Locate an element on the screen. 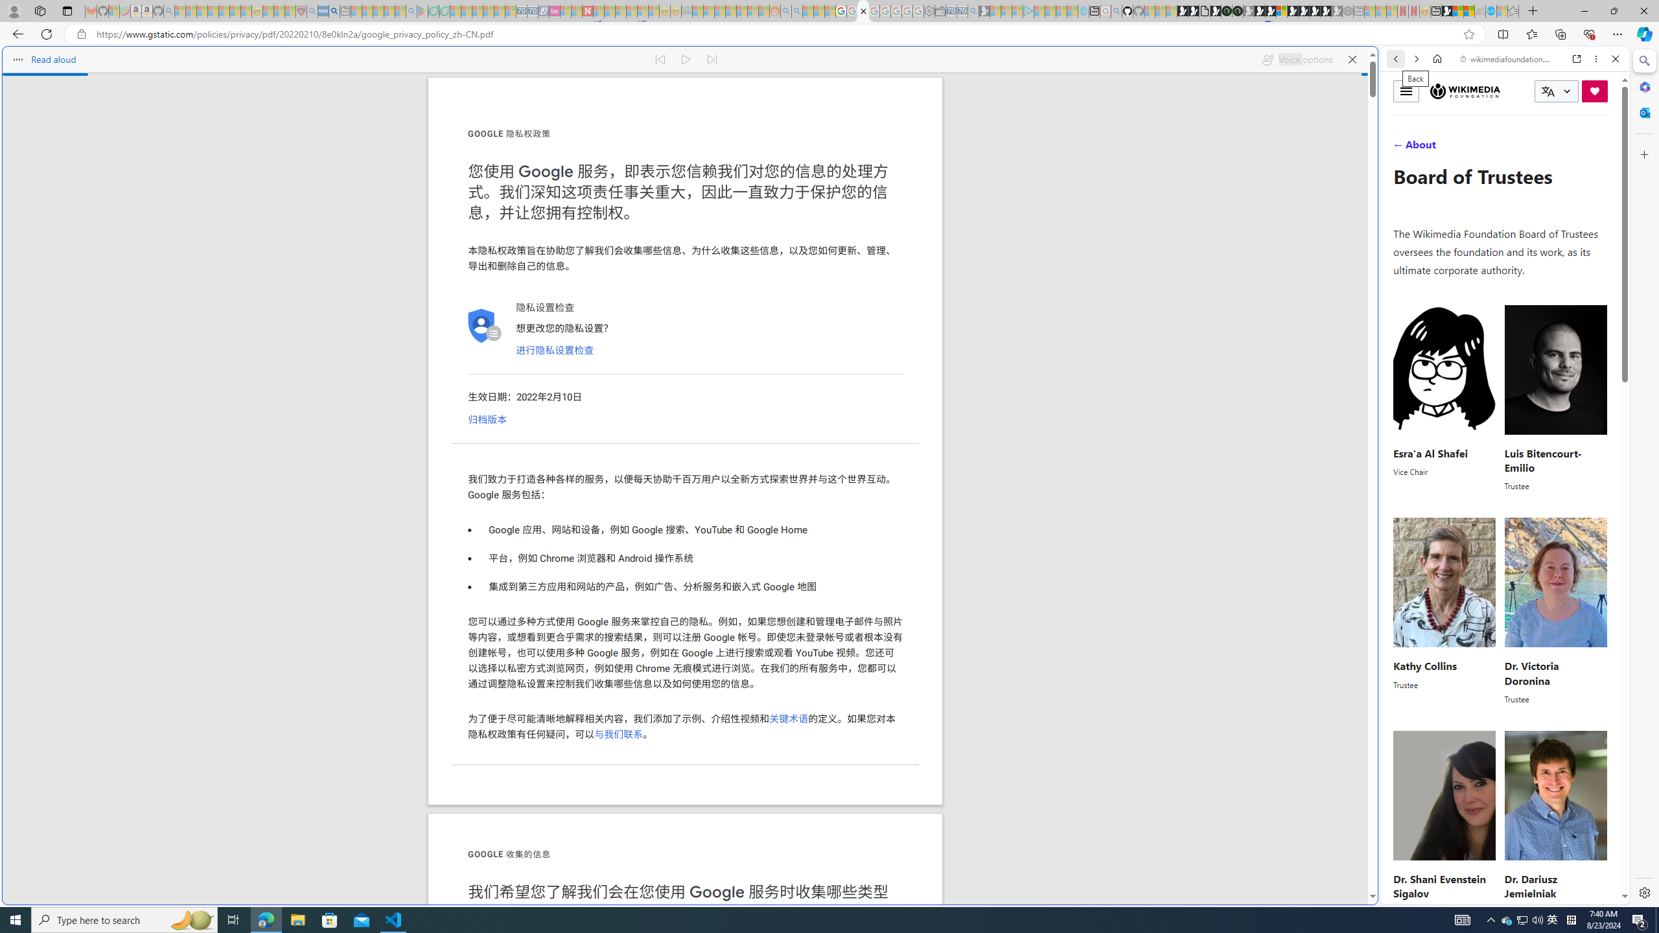 The width and height of the screenshot is (1659, 933). Kathy Collins is located at coordinates (1424, 666).